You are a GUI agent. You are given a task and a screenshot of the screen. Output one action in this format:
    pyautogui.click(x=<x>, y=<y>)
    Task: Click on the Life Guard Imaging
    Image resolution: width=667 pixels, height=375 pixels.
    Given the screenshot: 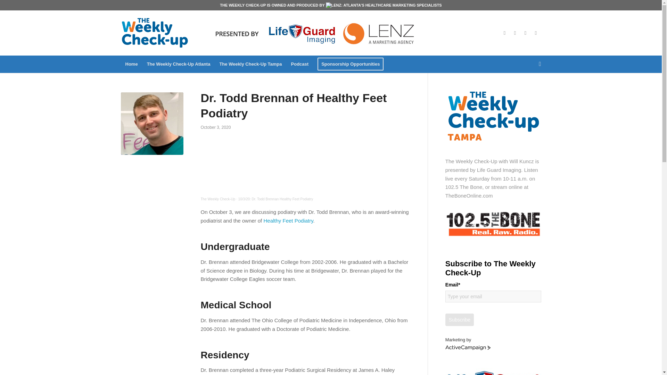 What is the action you would take?
    pyautogui.click(x=499, y=169)
    